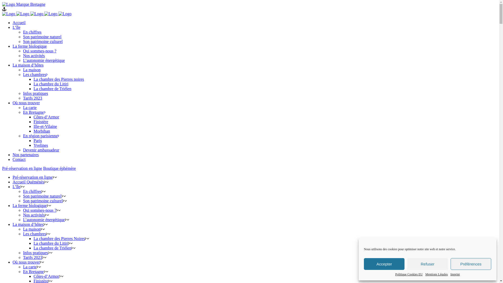  I want to click on Morbihan, so click(42, 131).